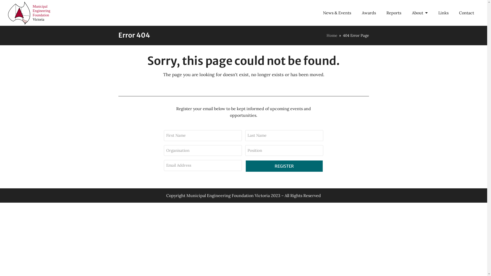 This screenshot has width=491, height=276. I want to click on Home, so click(332, 35).